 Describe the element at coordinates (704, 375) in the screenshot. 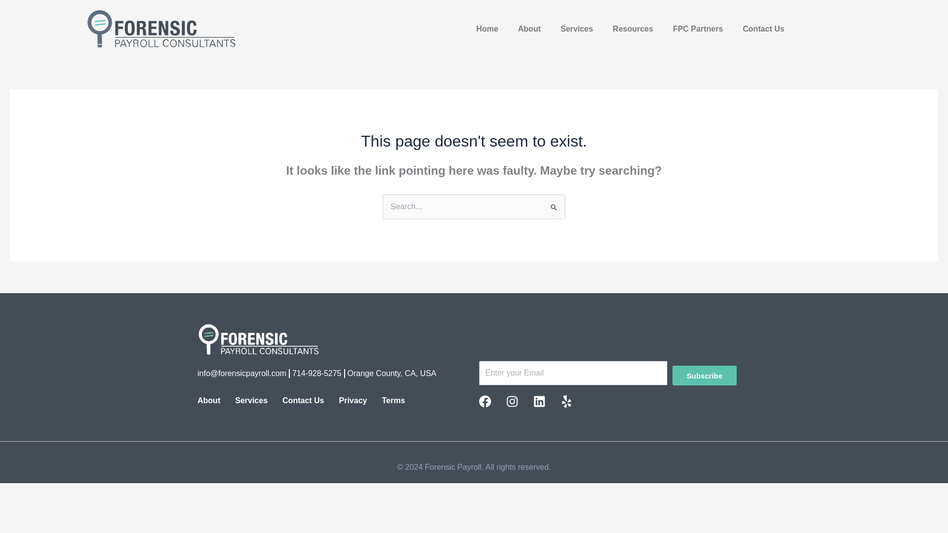

I see `Subscribe` at that location.